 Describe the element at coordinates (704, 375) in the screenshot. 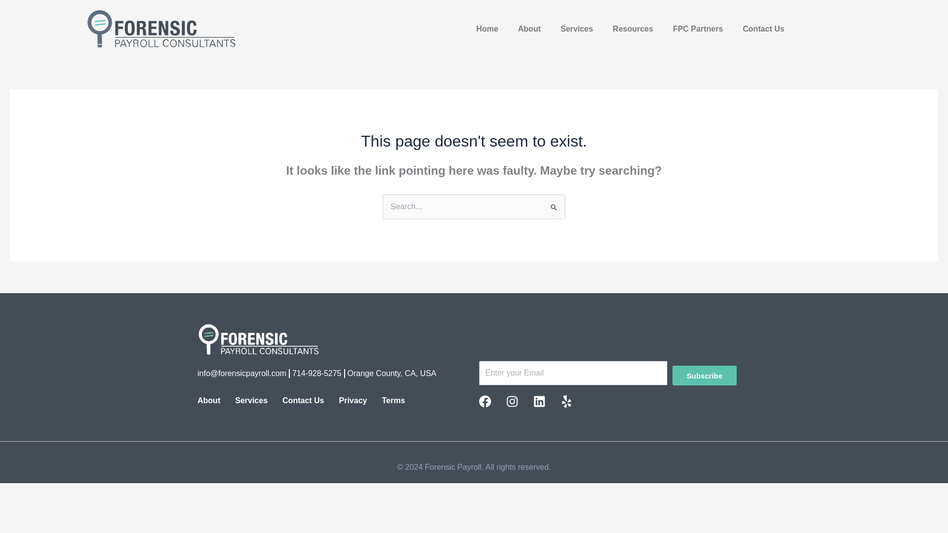

I see `Subscribe` at that location.